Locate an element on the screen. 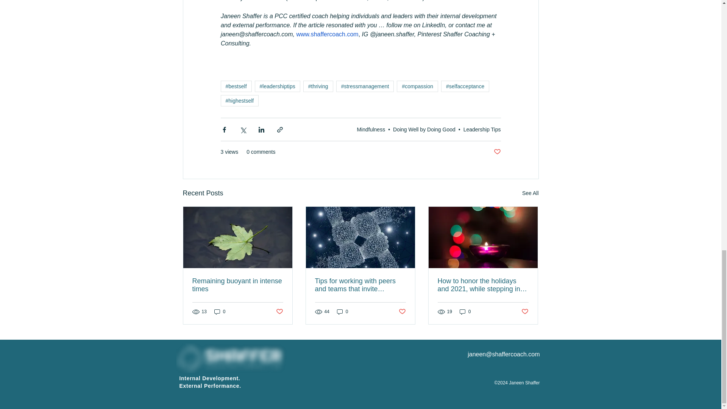 The width and height of the screenshot is (727, 409). www.shaffercoach.com is located at coordinates (327, 34).